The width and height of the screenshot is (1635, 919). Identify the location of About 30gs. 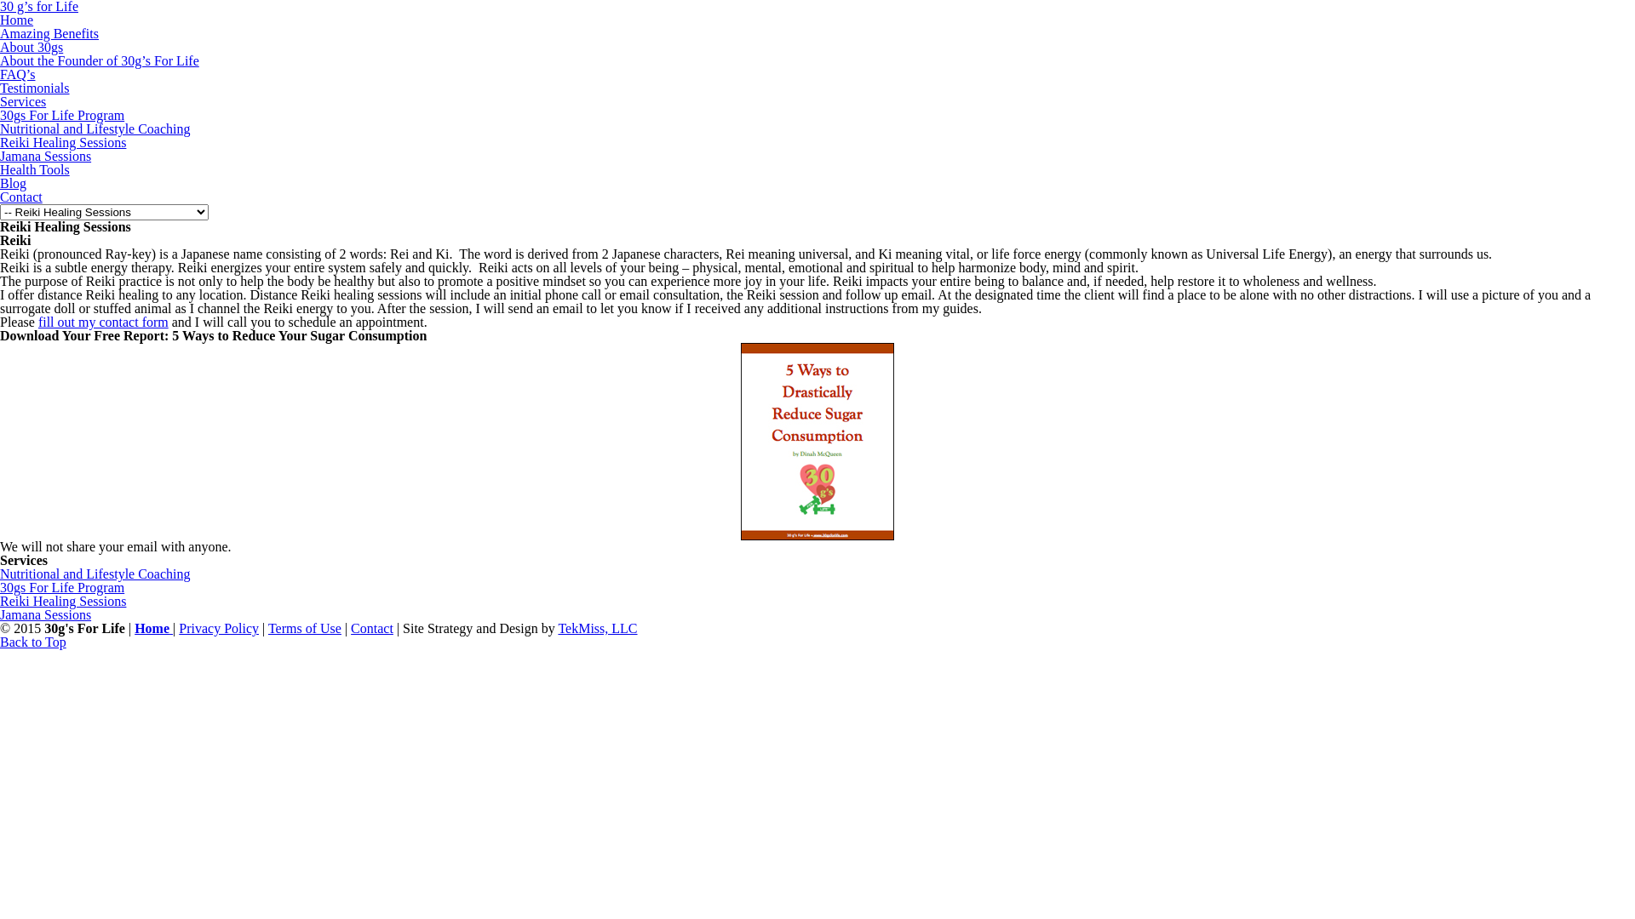
(32, 48).